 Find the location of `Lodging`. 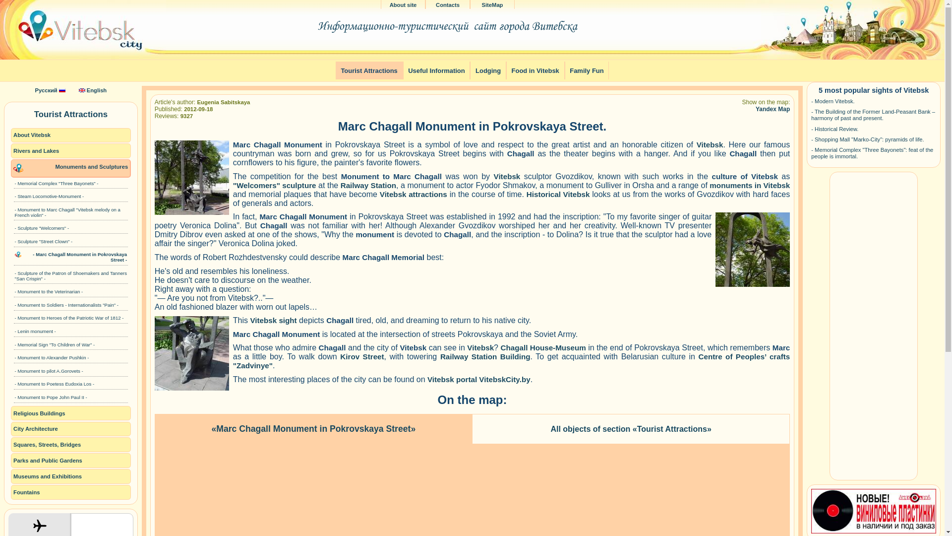

Lodging is located at coordinates (488, 70).